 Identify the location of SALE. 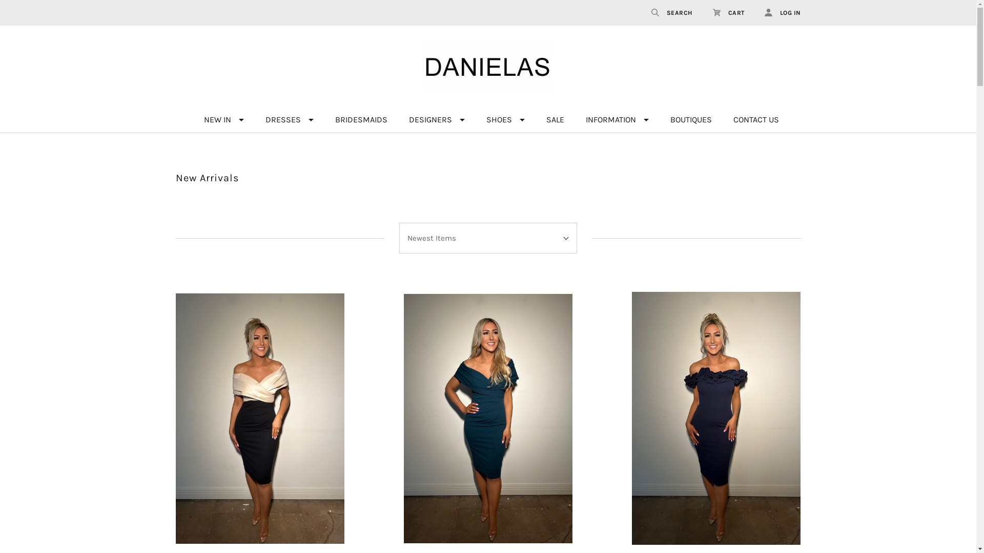
(555, 120).